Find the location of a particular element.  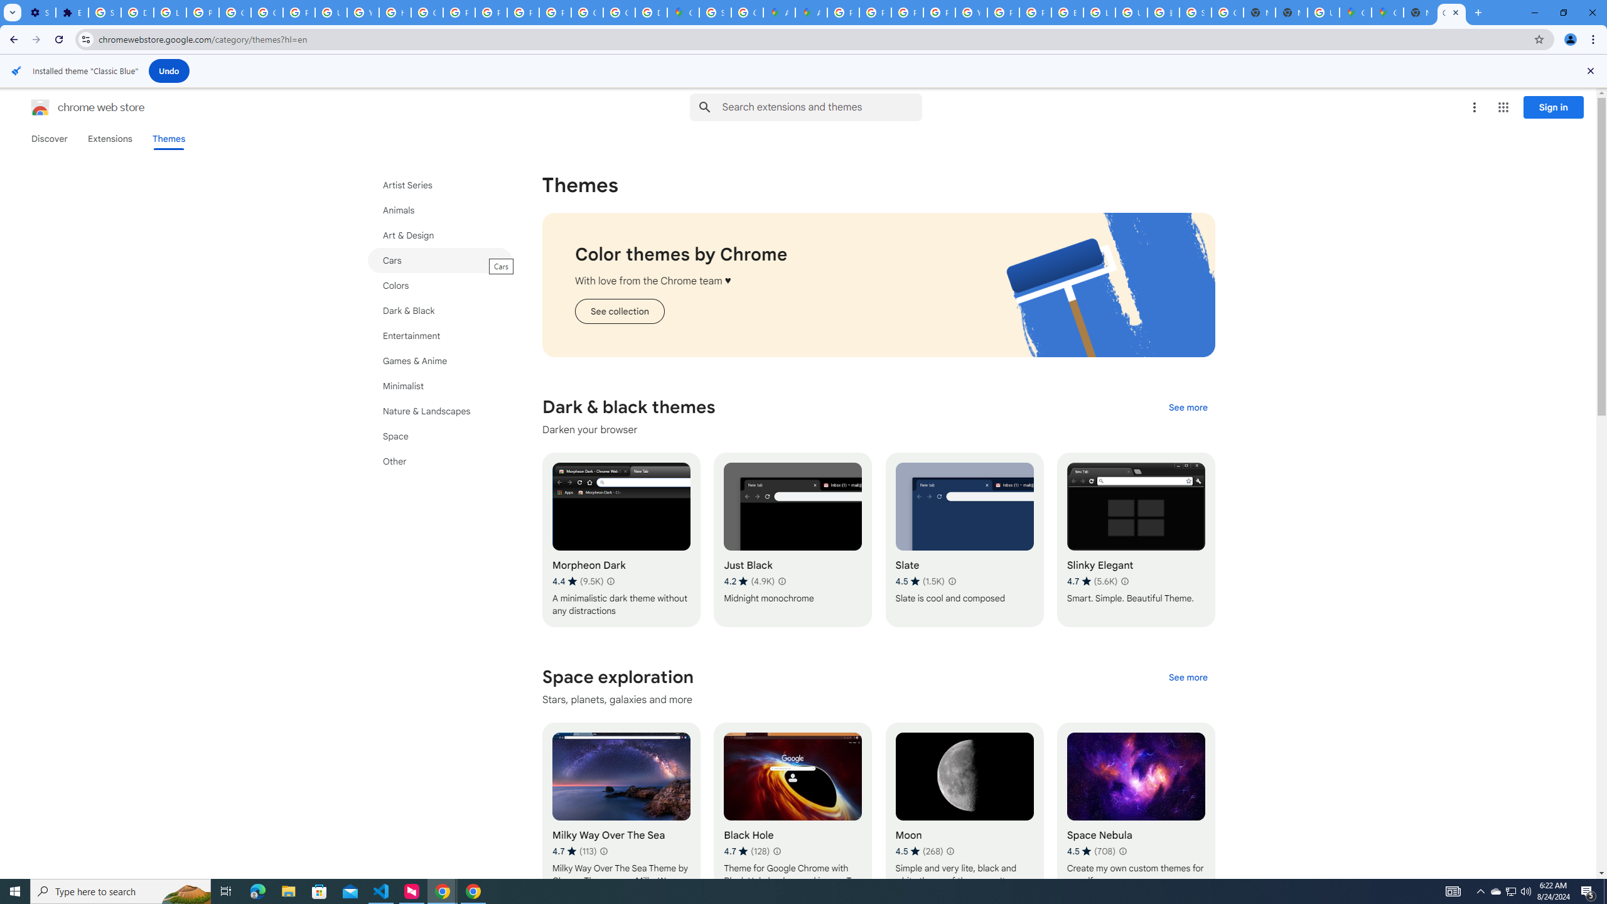

Moon is located at coordinates (964, 809).